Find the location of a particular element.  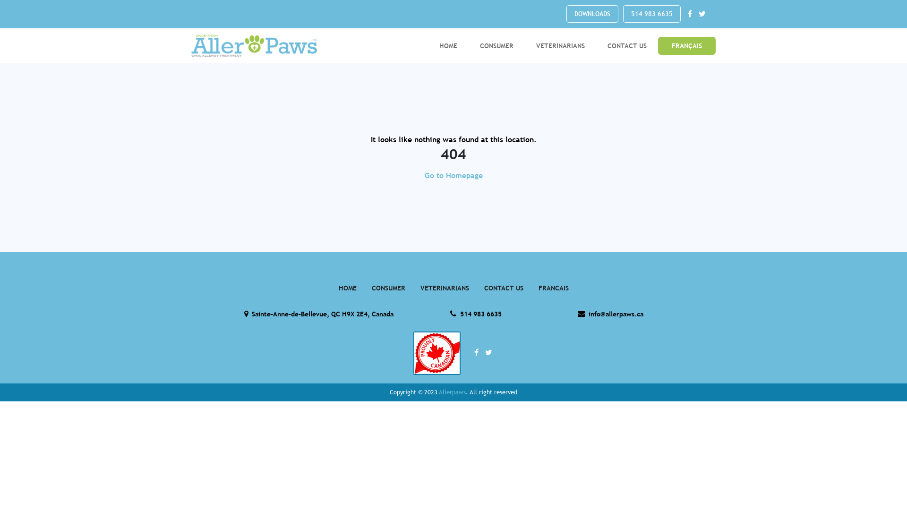

CONTACT US is located at coordinates (627, 46).